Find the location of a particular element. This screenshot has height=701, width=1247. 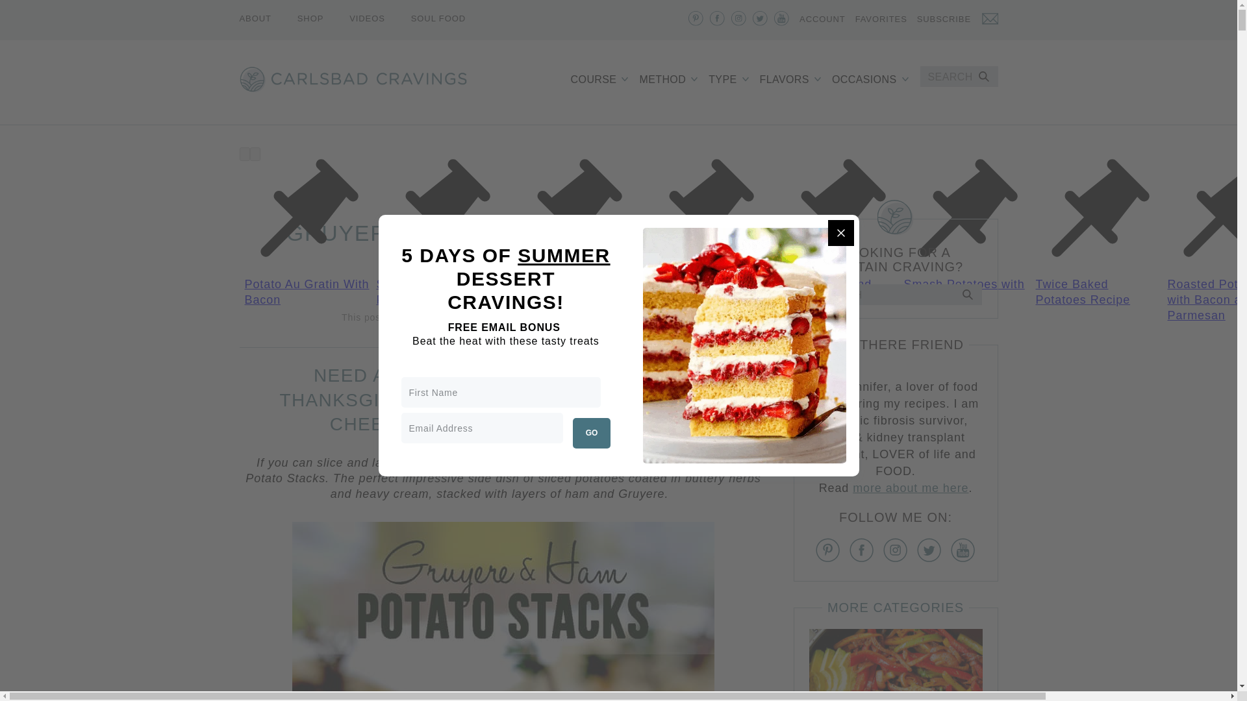

FAVORITES is located at coordinates (881, 21).